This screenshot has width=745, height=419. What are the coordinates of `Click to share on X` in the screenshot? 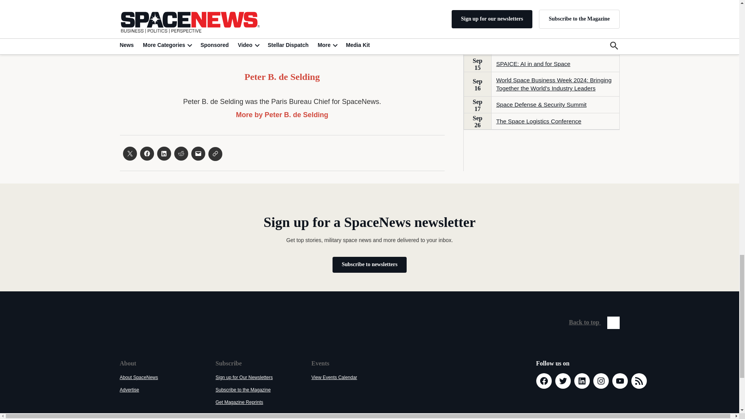 It's located at (130, 154).